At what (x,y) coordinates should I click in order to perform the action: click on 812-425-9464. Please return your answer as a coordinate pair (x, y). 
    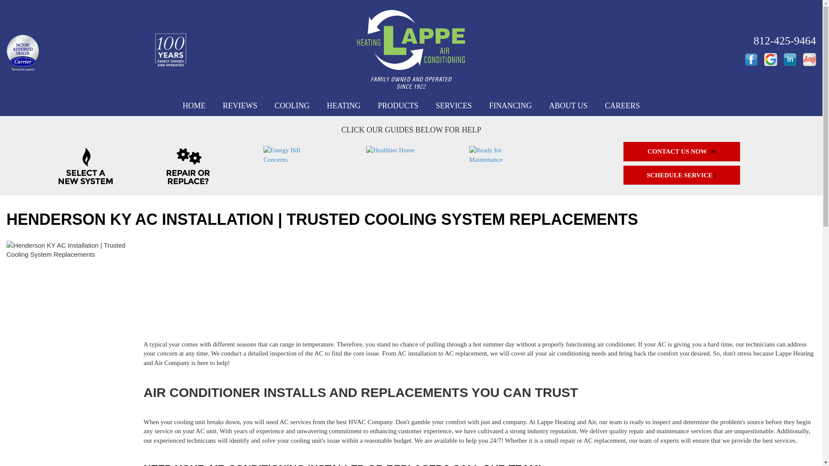
    Looking at the image, I should click on (785, 41).